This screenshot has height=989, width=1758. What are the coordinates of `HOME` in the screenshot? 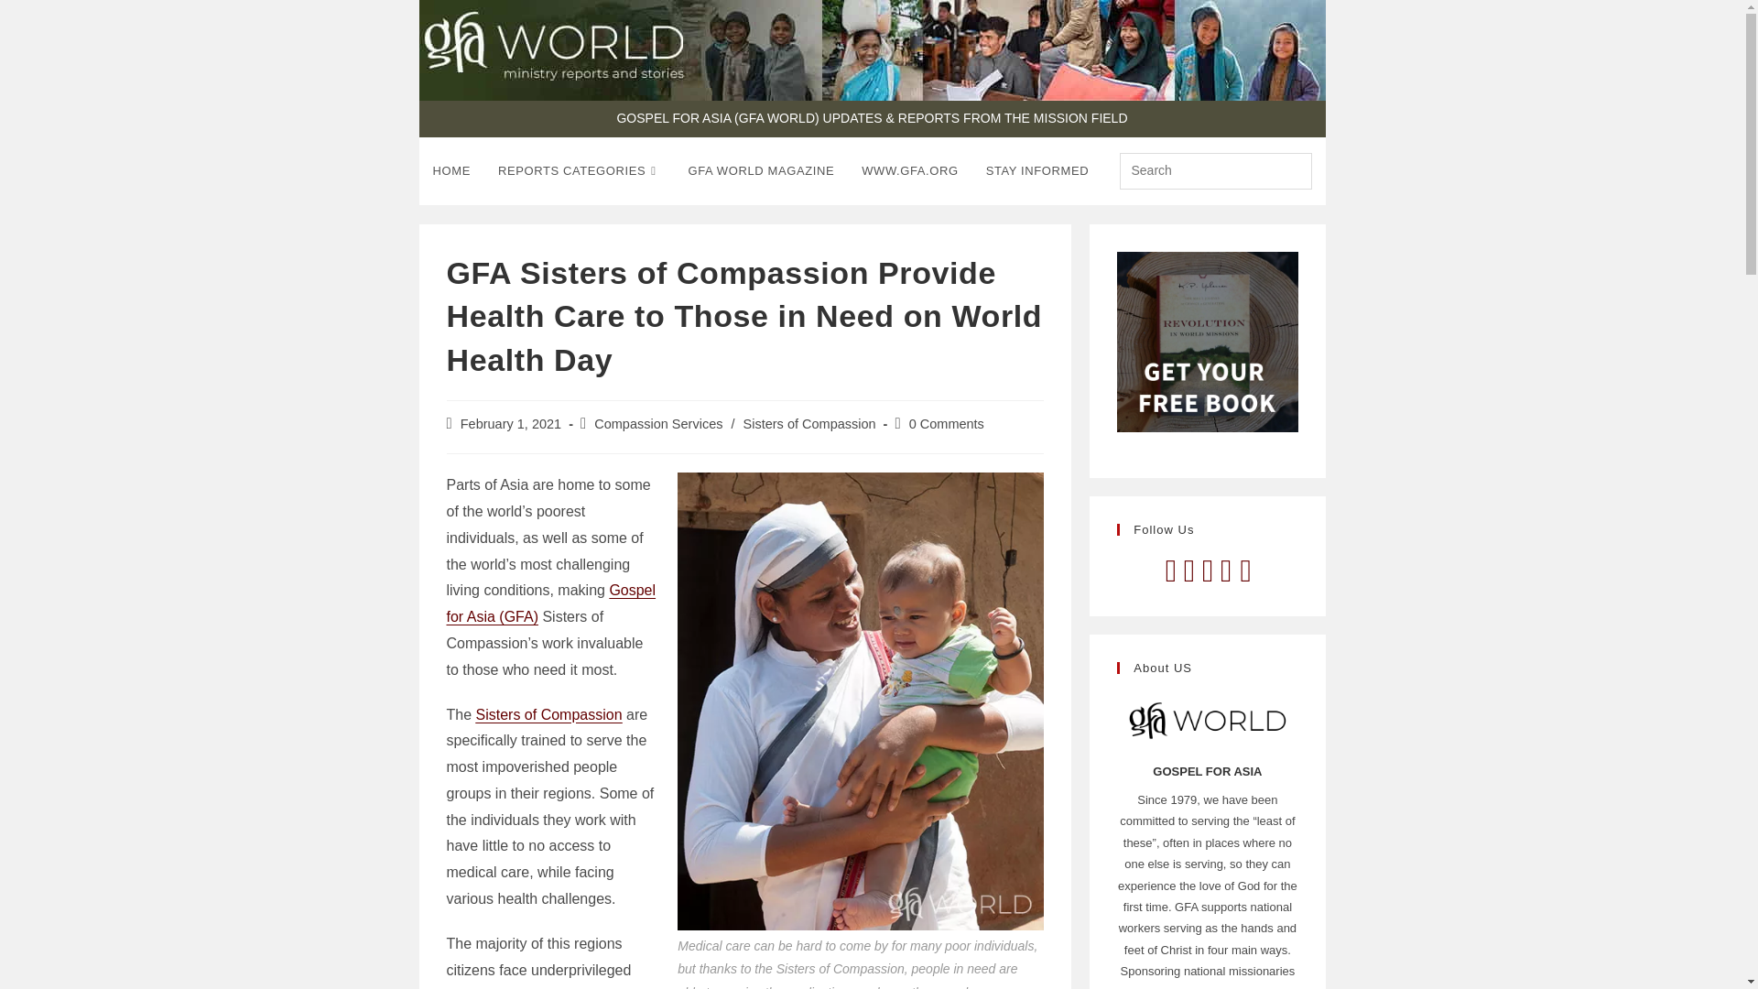 It's located at (452, 170).